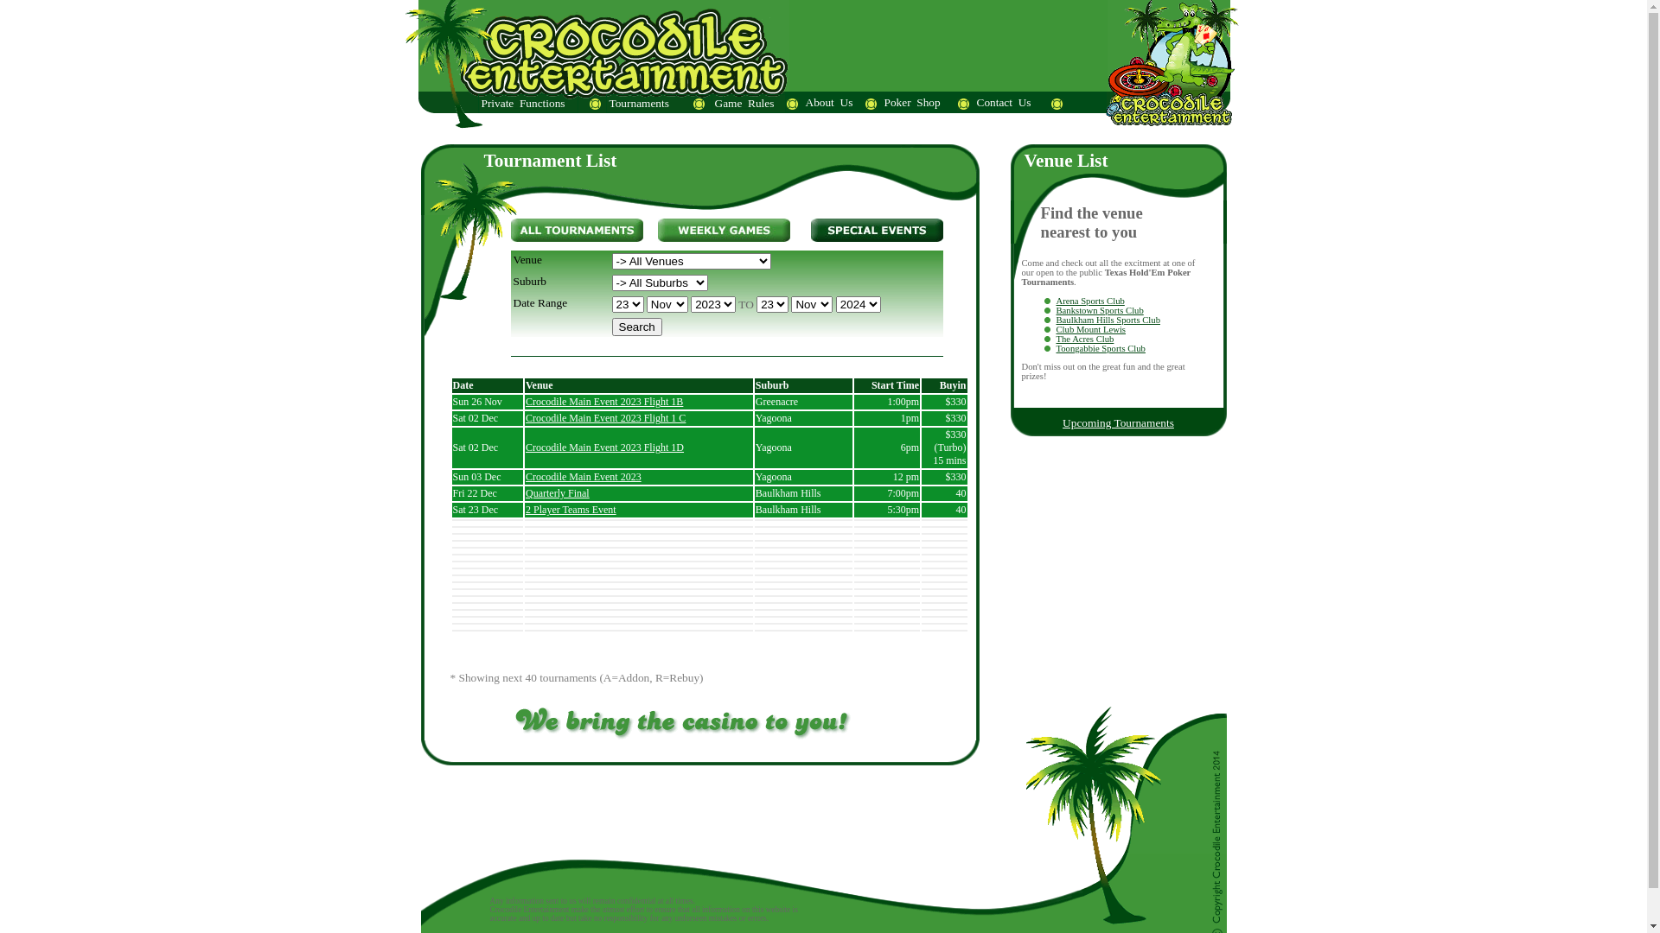 The image size is (1660, 933). I want to click on Crocodile Main Event 2023 Flight 1 C, so click(605, 418).